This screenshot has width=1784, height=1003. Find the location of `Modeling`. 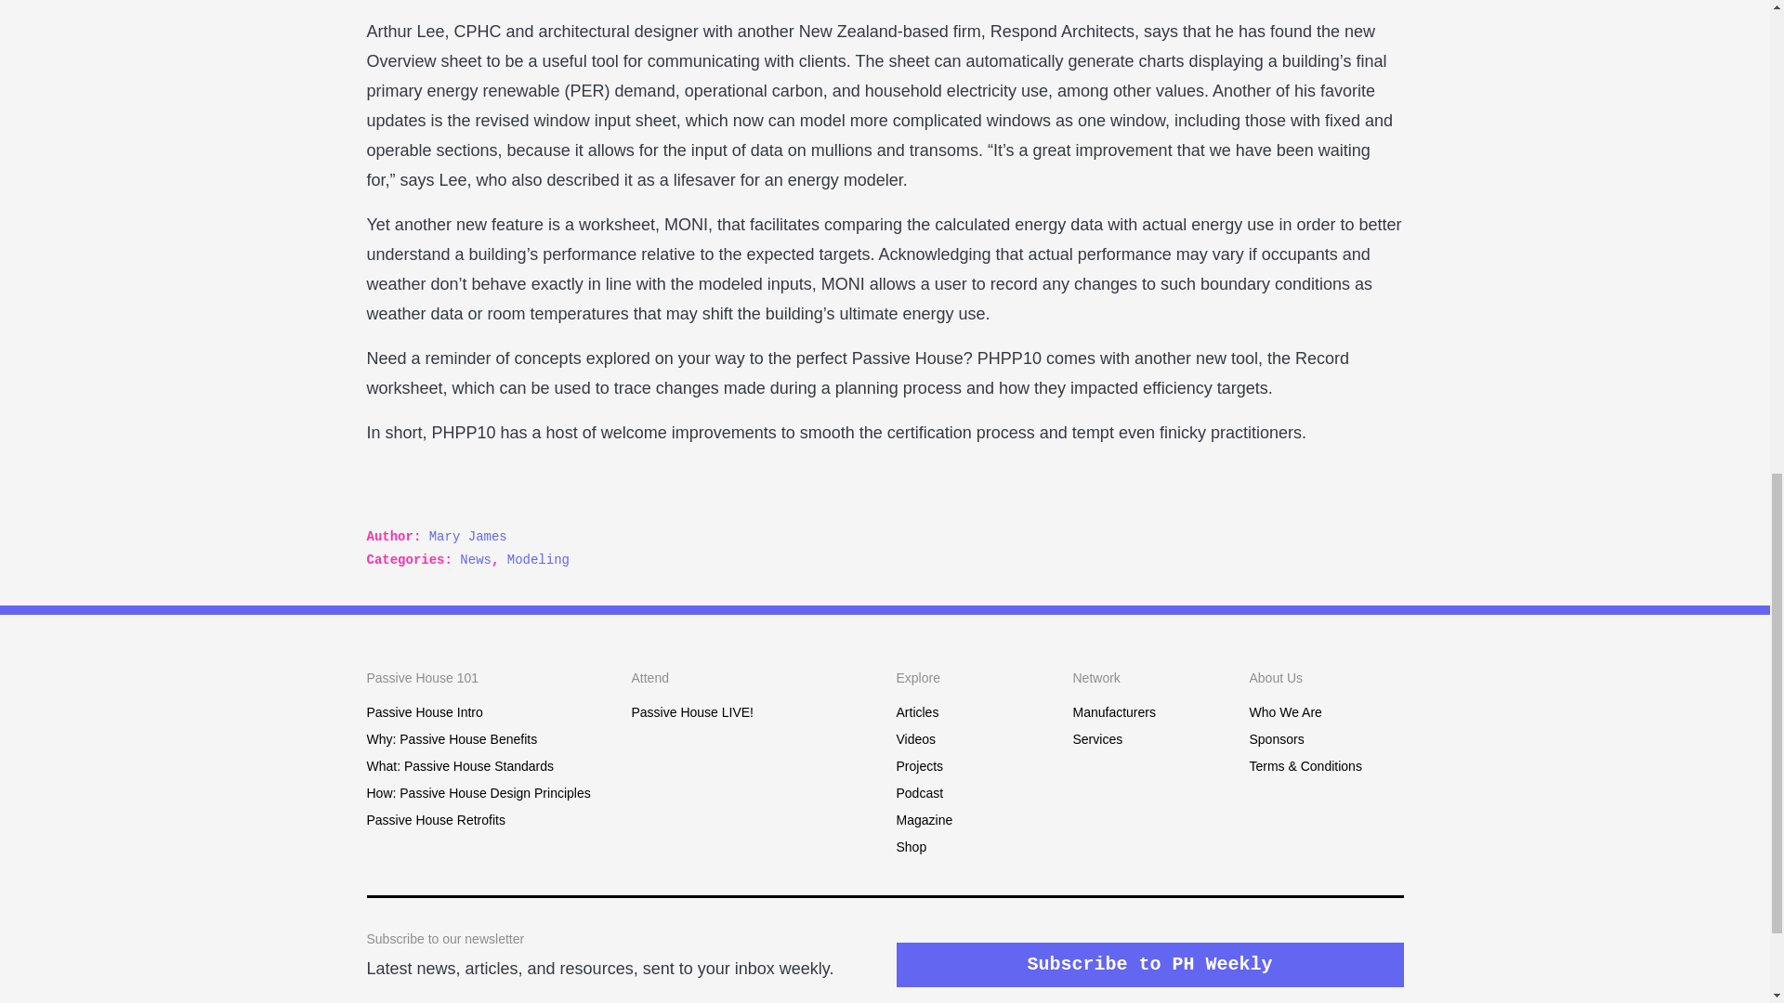

Modeling is located at coordinates (537, 560).